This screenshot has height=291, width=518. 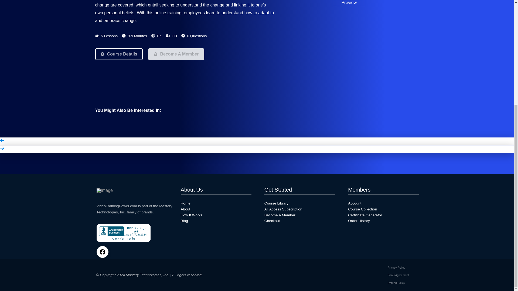 What do you see at coordinates (383, 215) in the screenshot?
I see `Certificate Generator` at bounding box center [383, 215].